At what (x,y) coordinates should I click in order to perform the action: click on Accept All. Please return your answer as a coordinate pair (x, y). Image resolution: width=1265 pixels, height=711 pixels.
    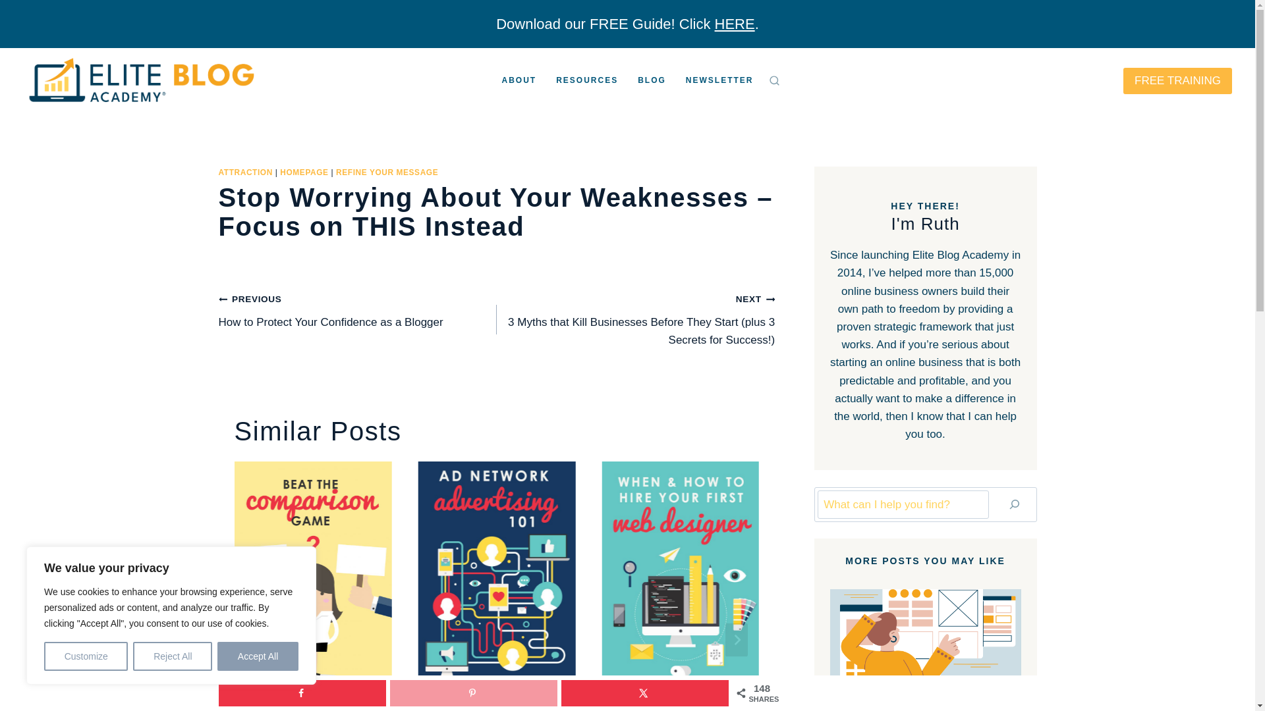
    Looking at the image, I should click on (473, 693).